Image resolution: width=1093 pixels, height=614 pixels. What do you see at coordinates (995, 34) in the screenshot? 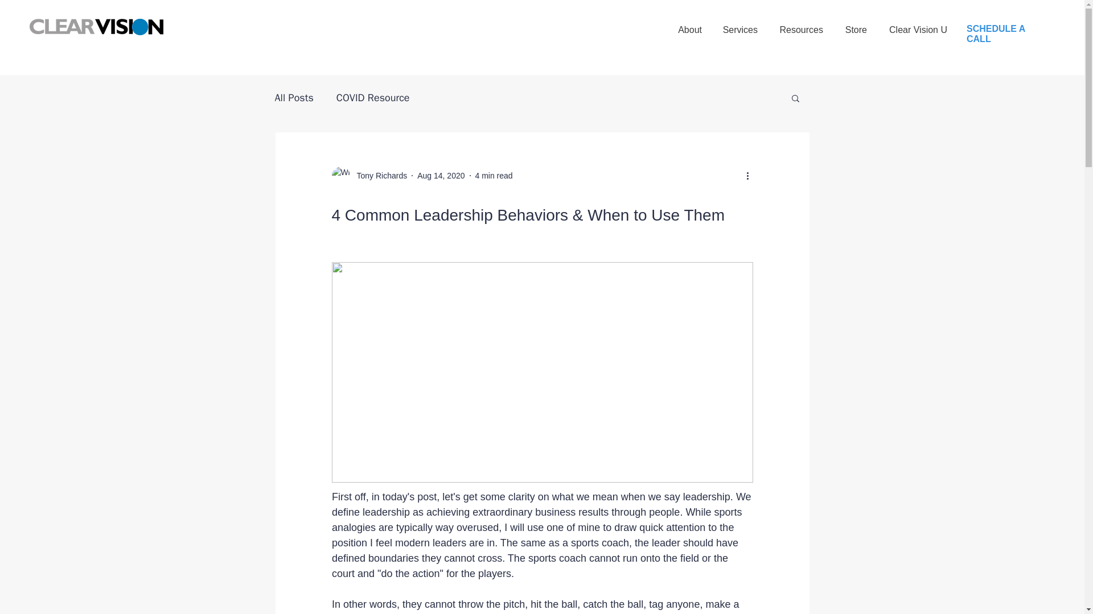
I see `SCHEDULE A CALL` at bounding box center [995, 34].